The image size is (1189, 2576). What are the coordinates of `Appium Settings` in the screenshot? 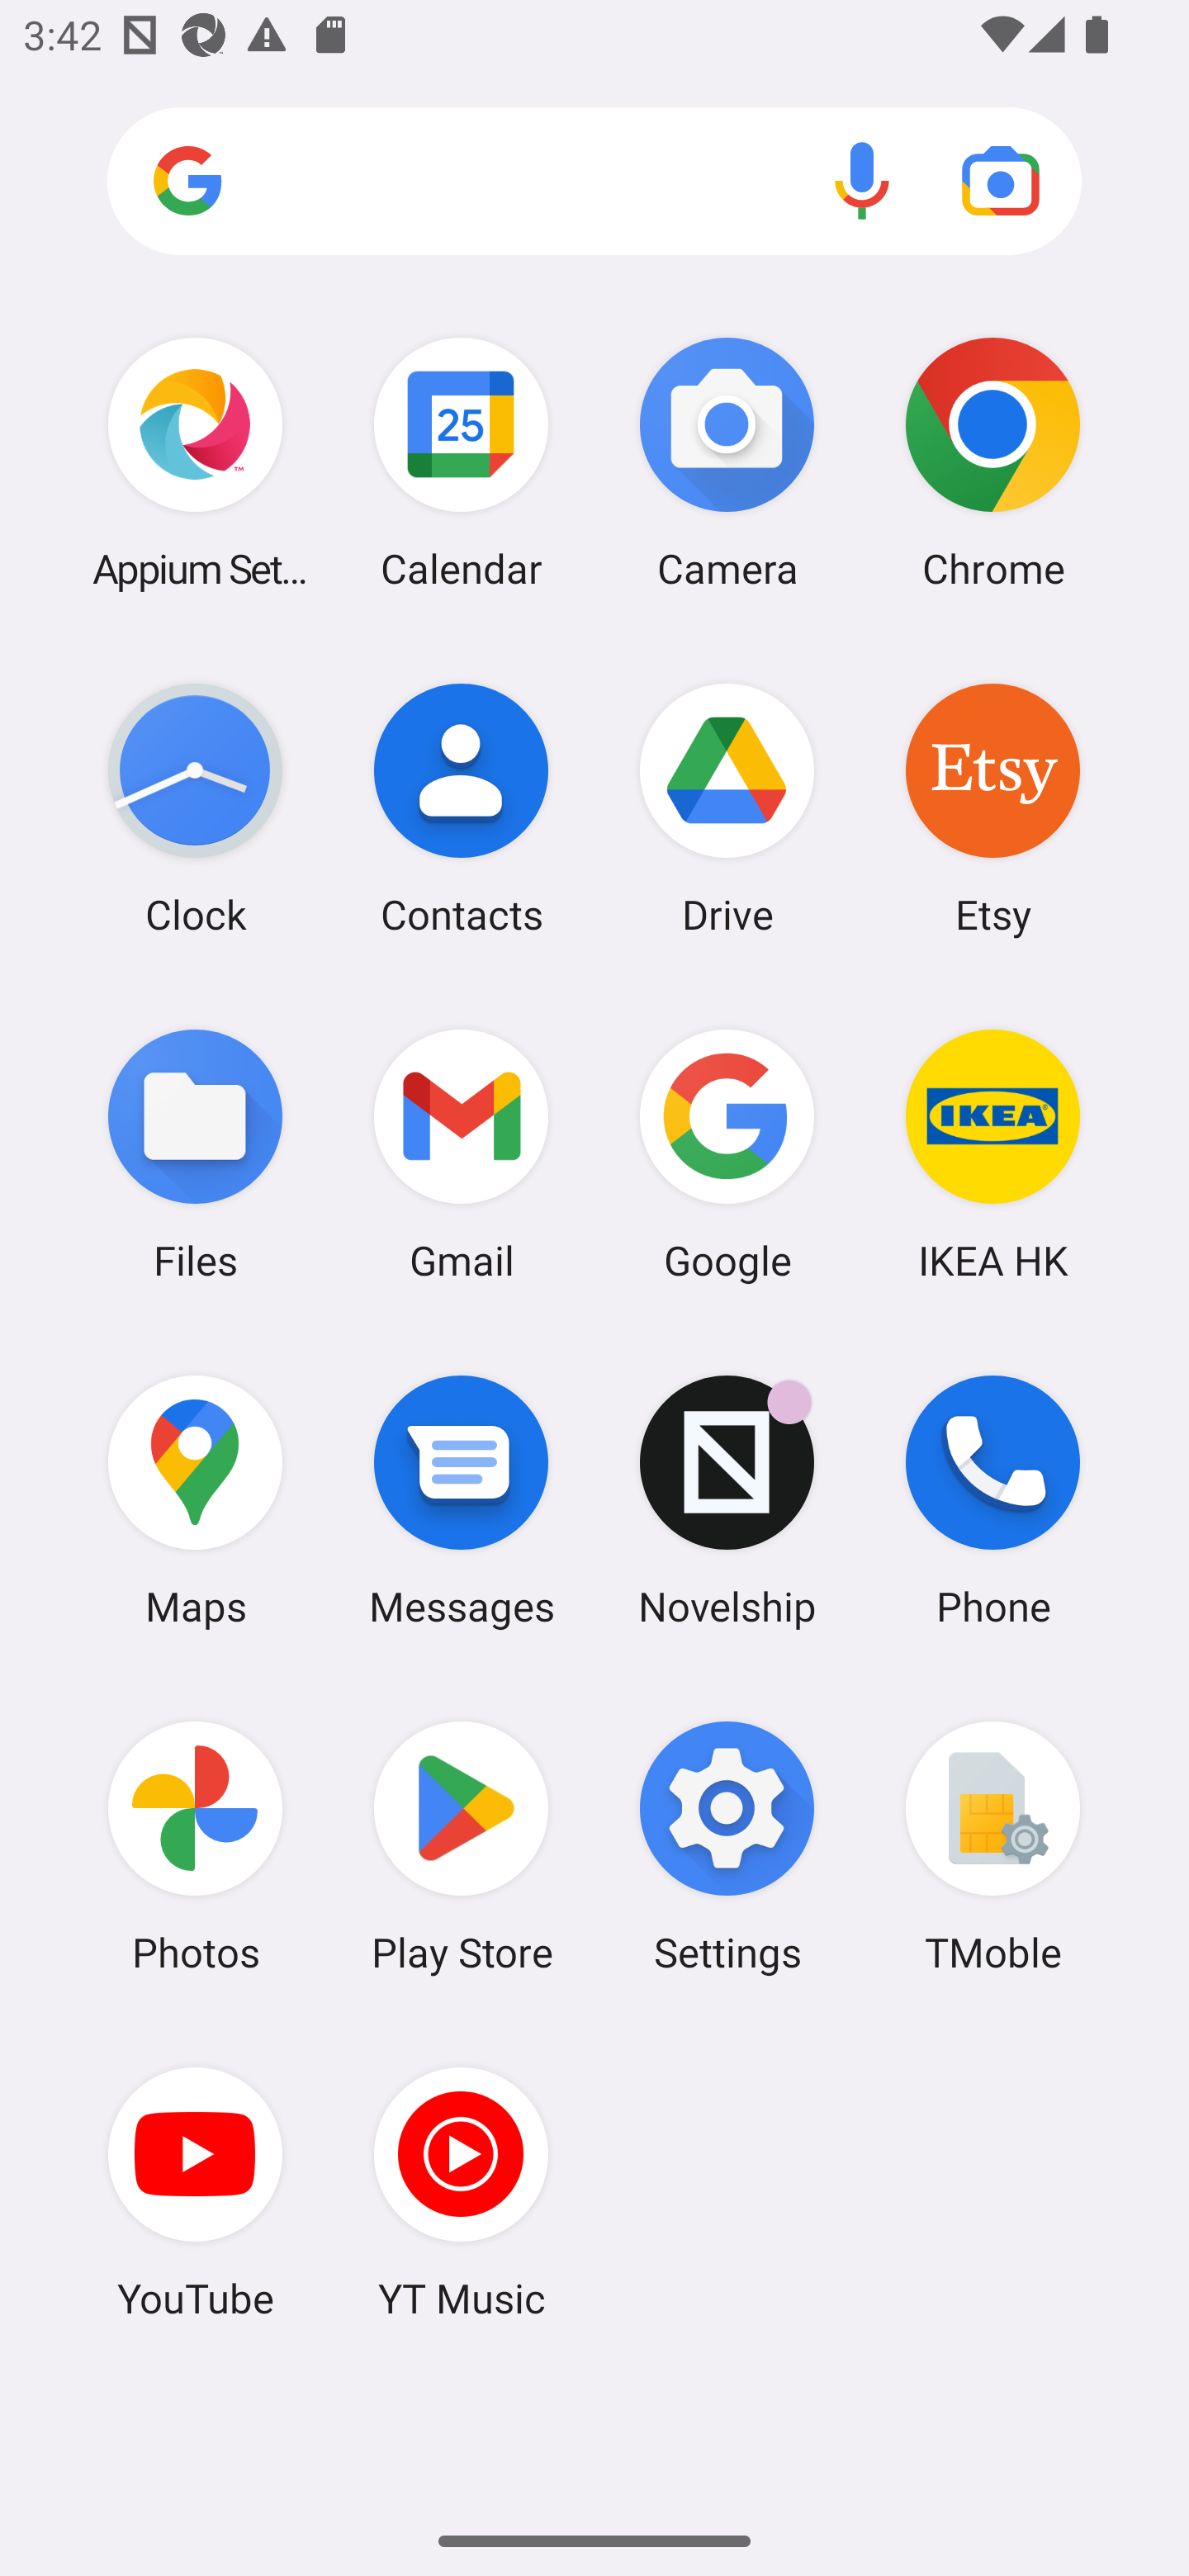 It's located at (195, 462).